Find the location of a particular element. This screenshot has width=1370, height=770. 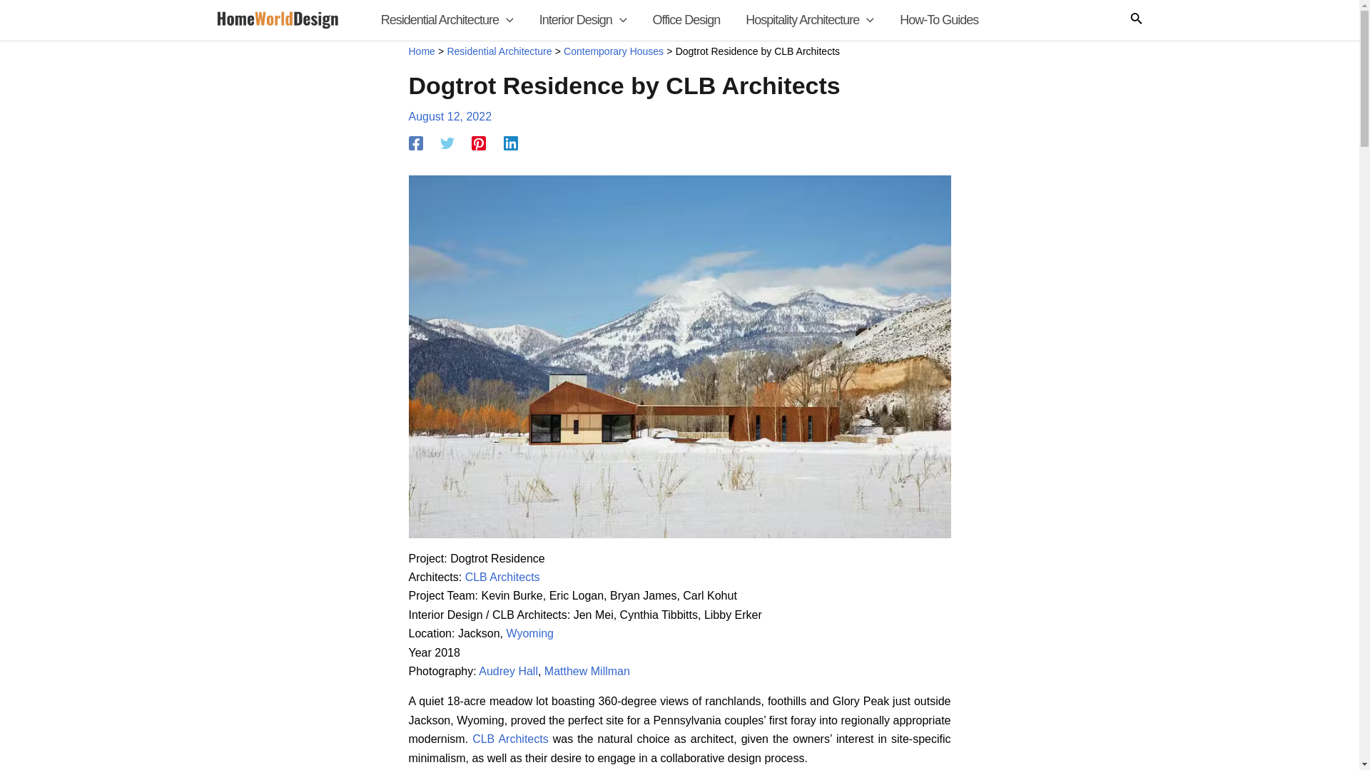

Office Design is located at coordinates (686, 20).